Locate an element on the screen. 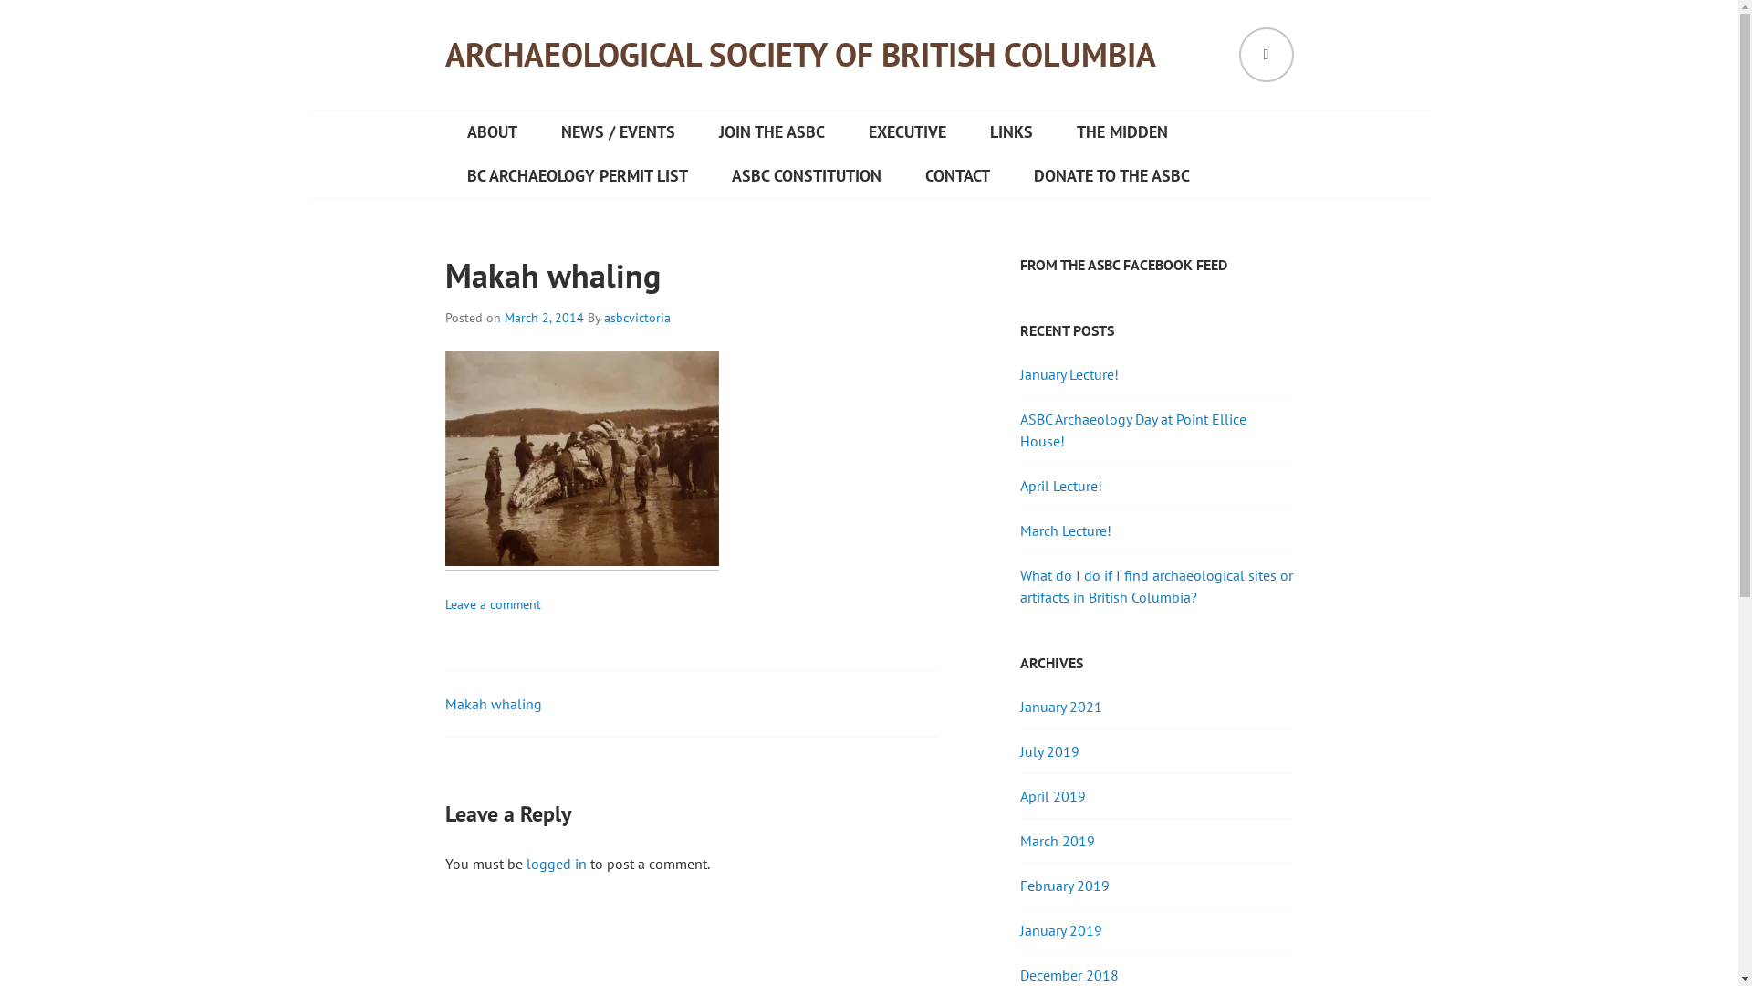 The height and width of the screenshot is (986, 1752). EXECUTIVE is located at coordinates (907, 132).